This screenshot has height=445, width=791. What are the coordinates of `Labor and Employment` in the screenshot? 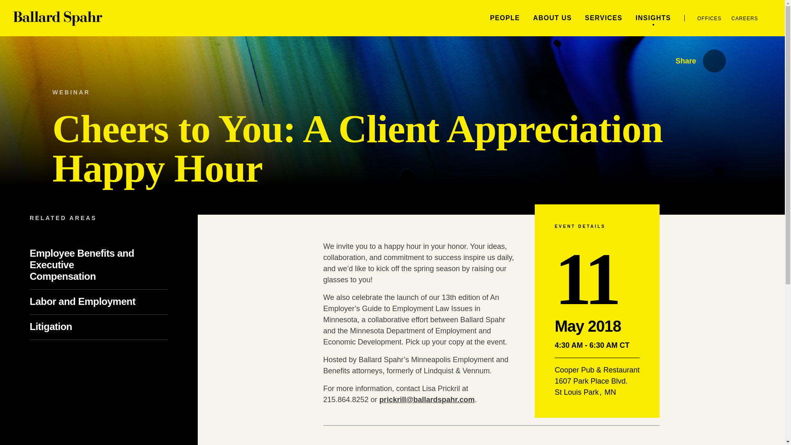 It's located at (96, 302).